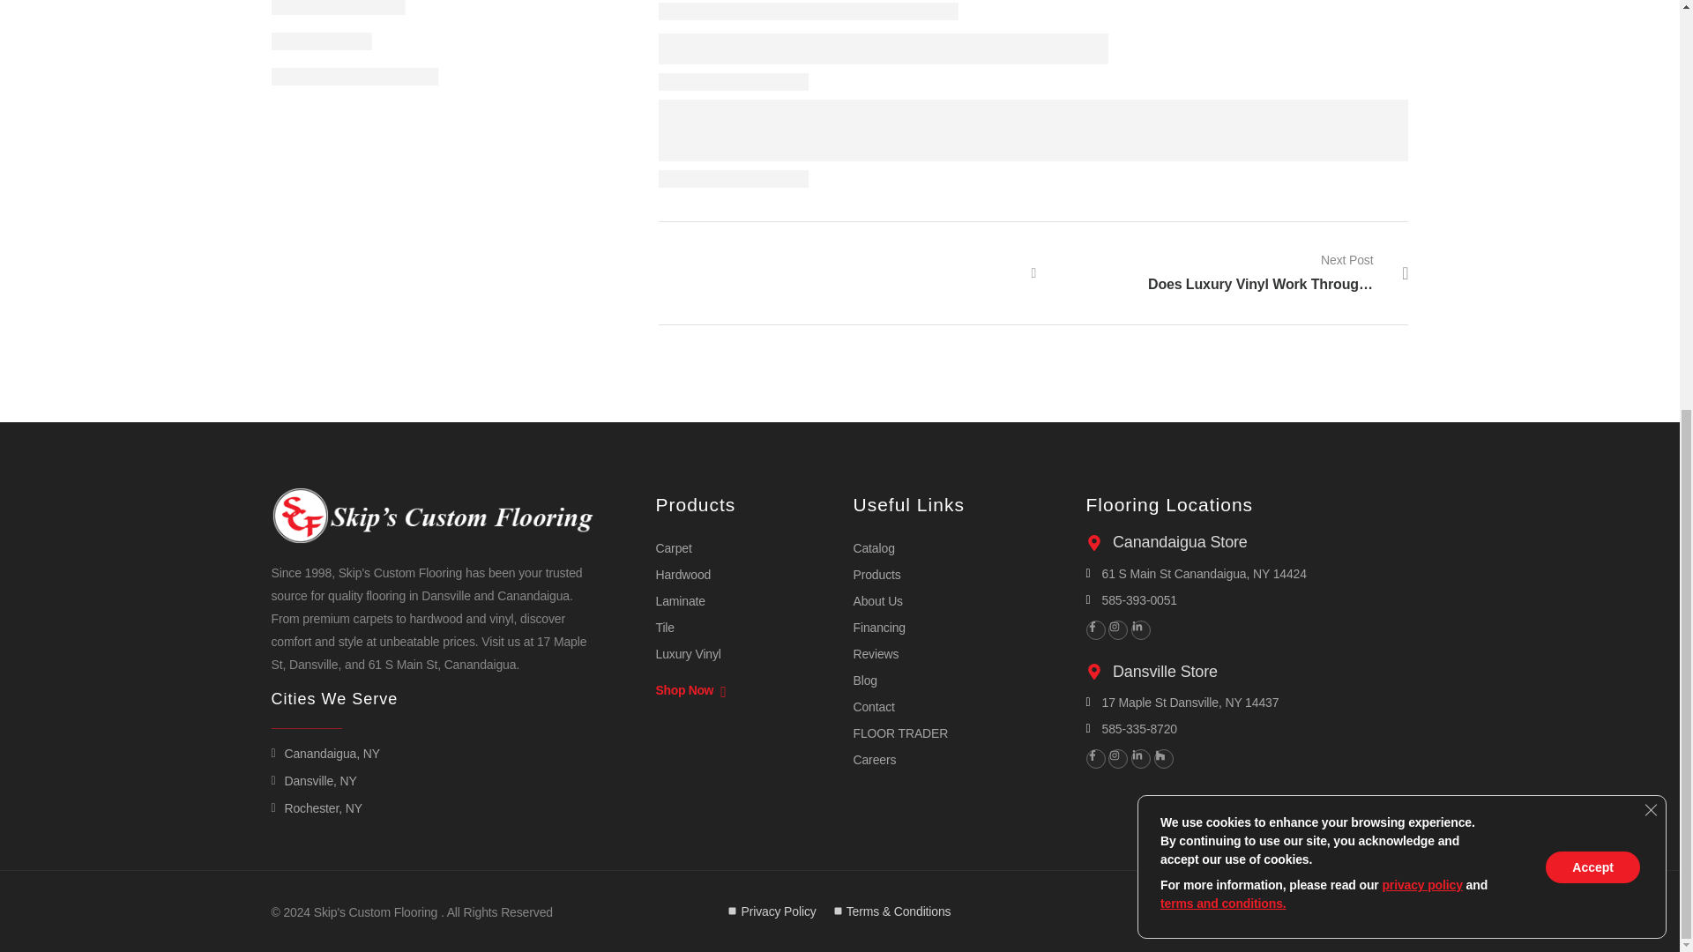 The width and height of the screenshot is (1693, 952). Describe the element at coordinates (314, 780) in the screenshot. I see `Dansville, NY` at that location.